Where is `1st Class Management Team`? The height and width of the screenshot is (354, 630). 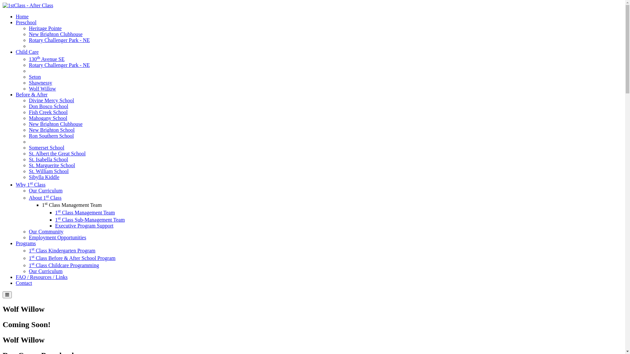 1st Class Management Team is located at coordinates (85, 212).